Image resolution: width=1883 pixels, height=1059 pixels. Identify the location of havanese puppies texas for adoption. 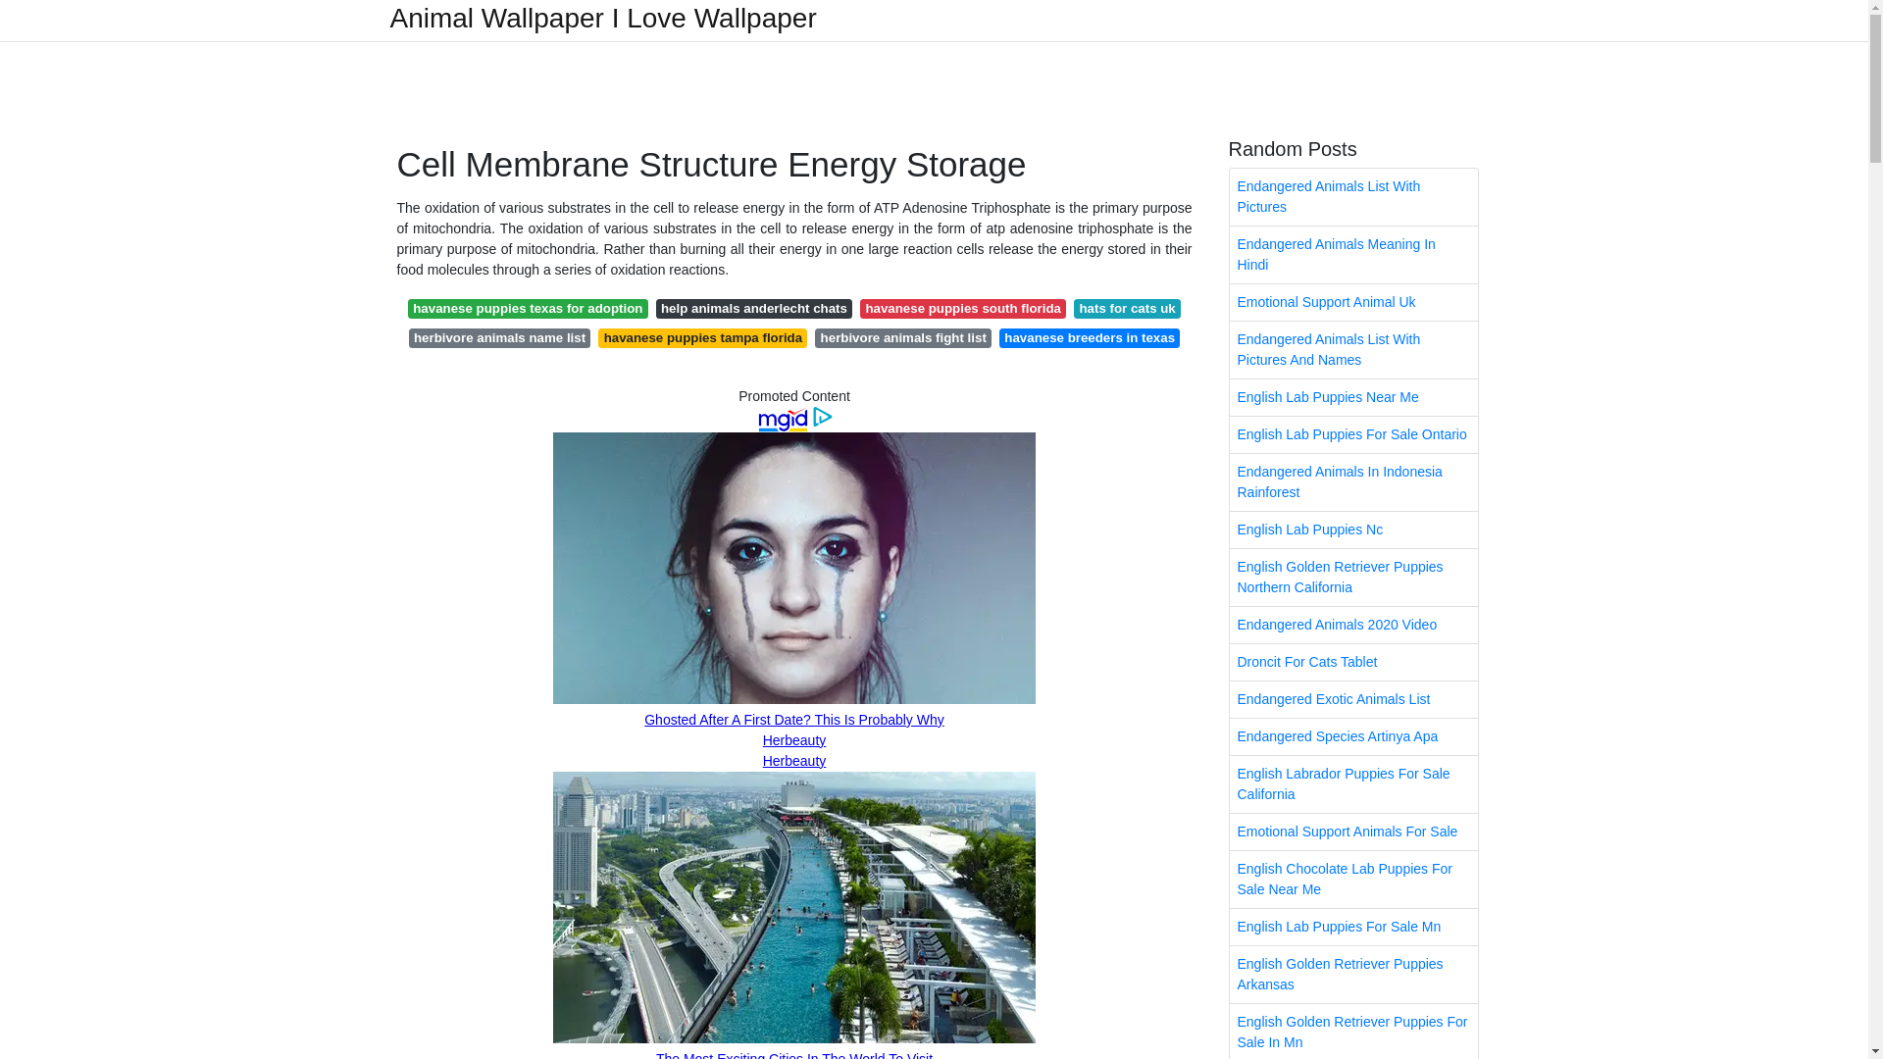
(528, 308).